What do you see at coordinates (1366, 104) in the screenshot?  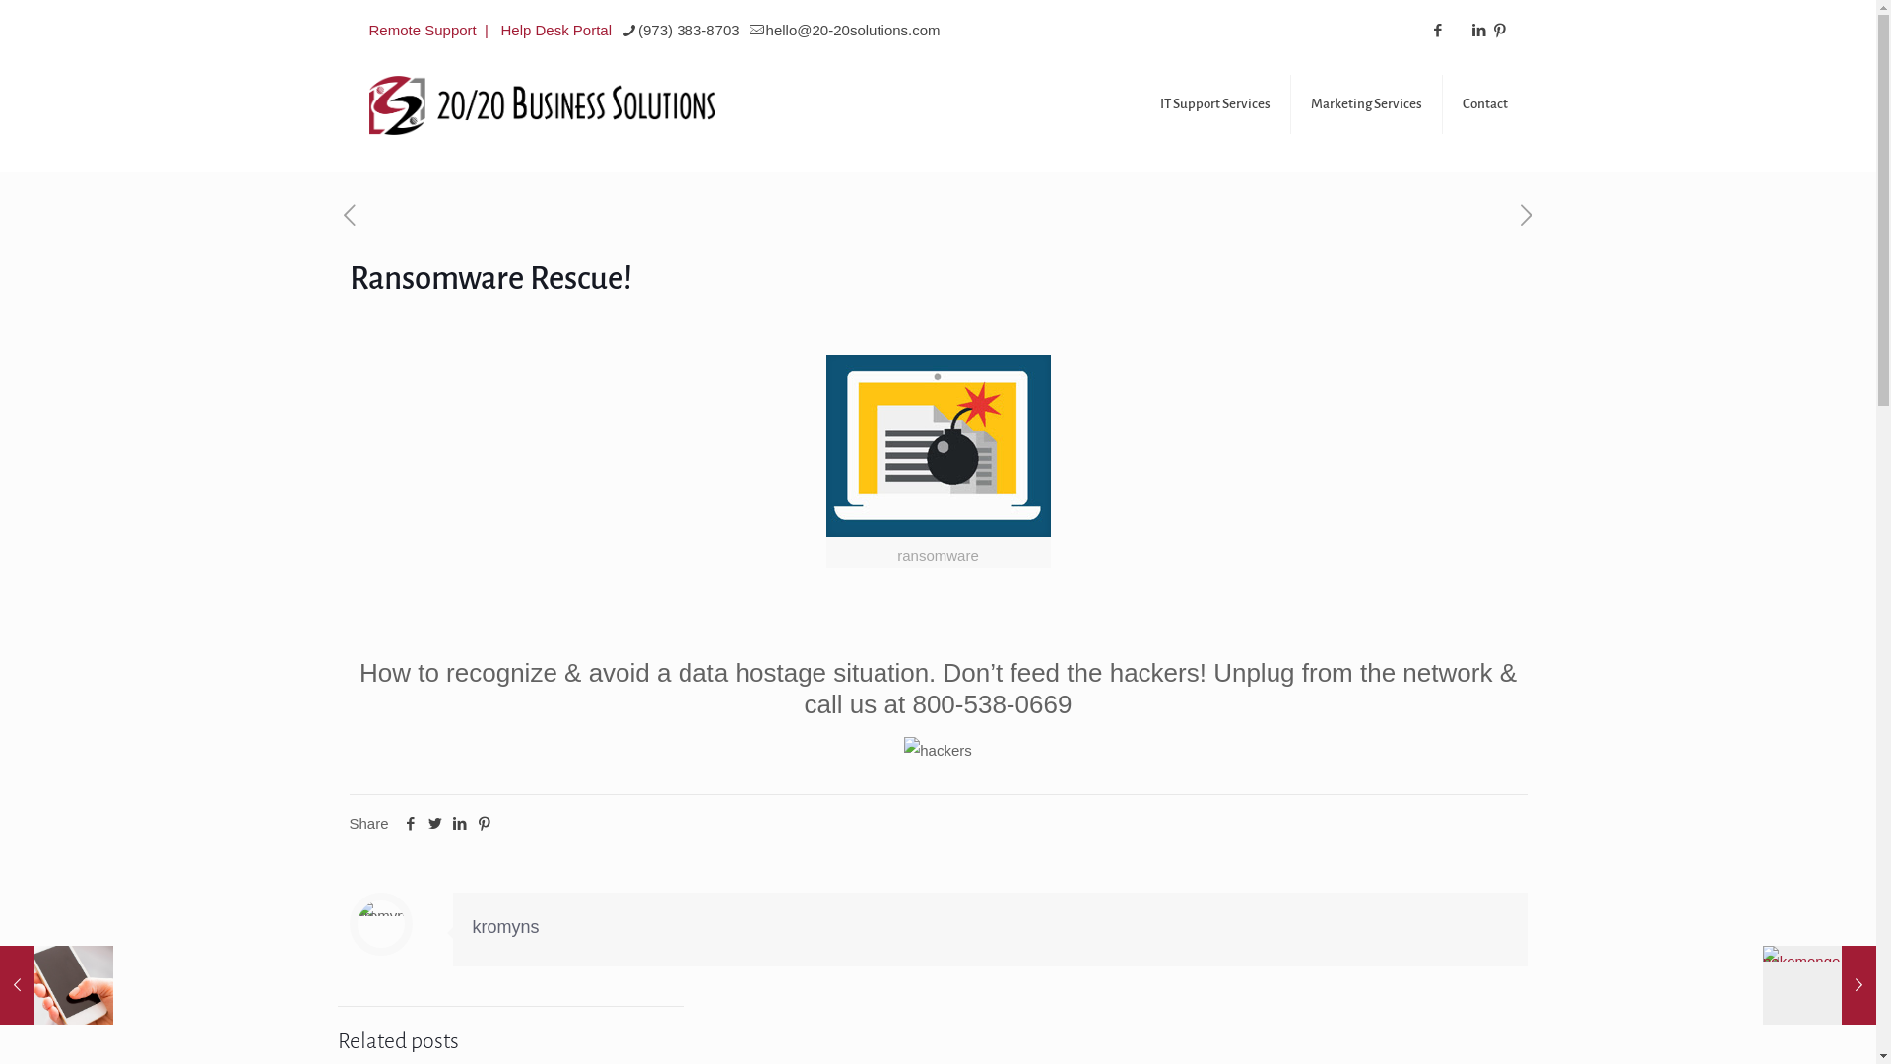 I see `Marketing Services` at bounding box center [1366, 104].